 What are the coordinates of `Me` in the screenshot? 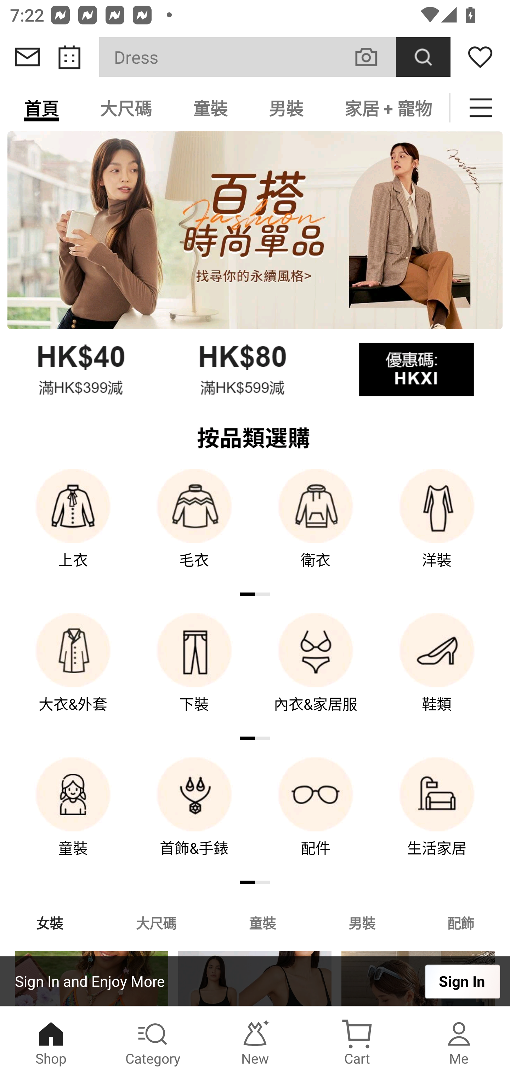 It's located at (459, 1041).